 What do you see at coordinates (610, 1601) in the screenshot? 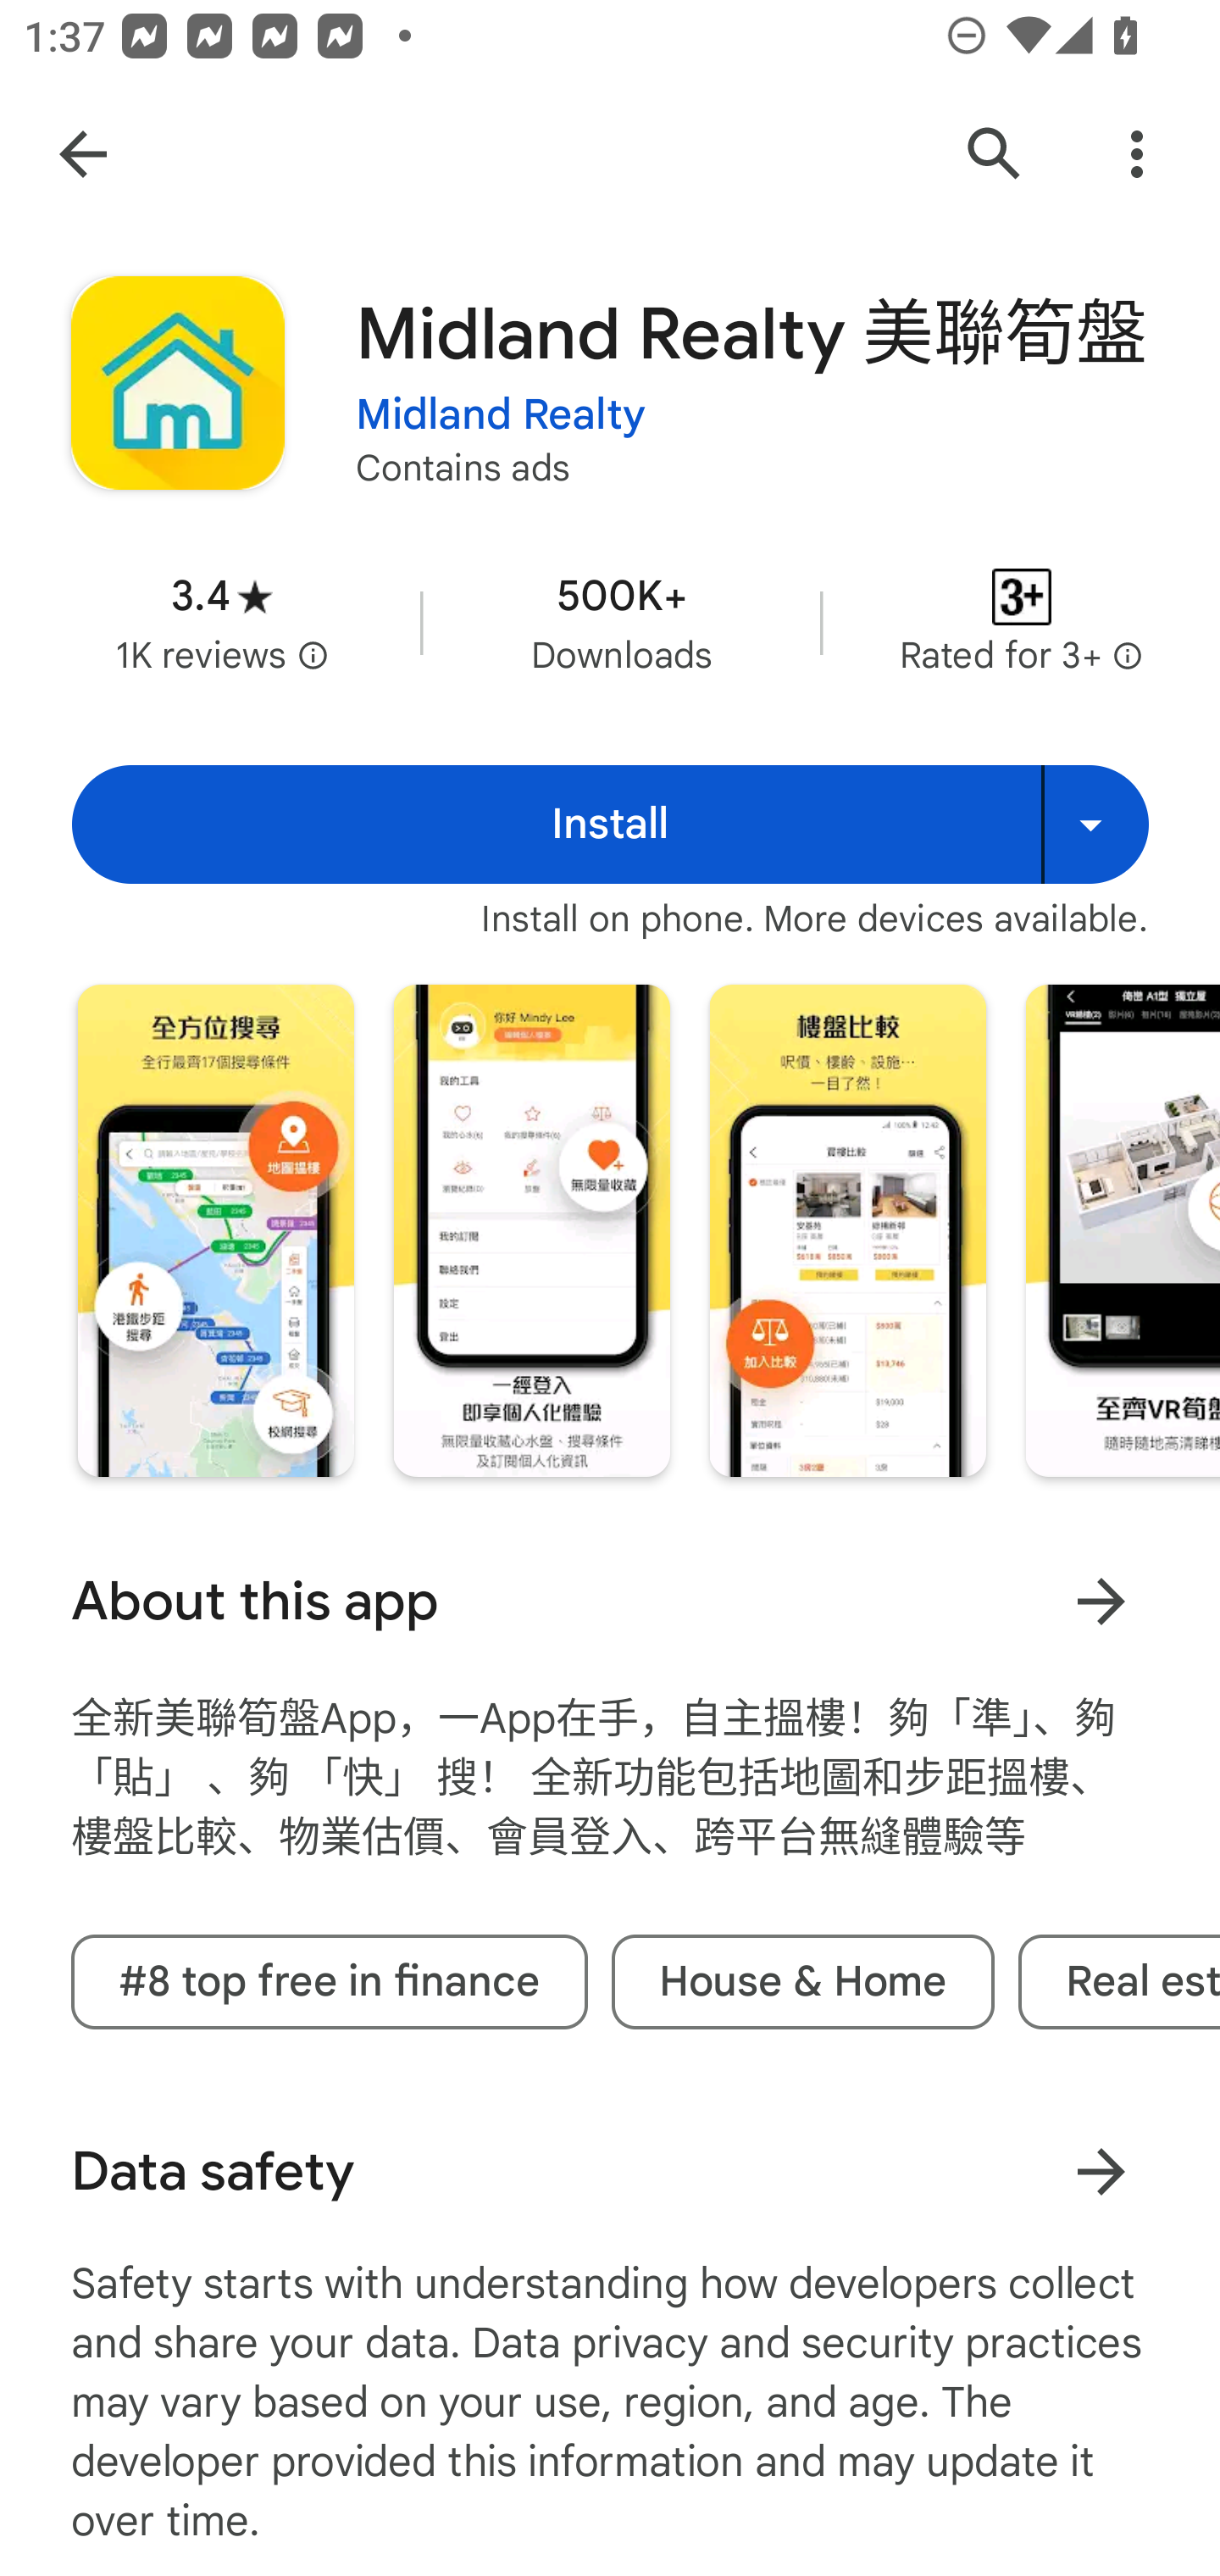
I see `About this app Learn more About this app` at bounding box center [610, 1601].